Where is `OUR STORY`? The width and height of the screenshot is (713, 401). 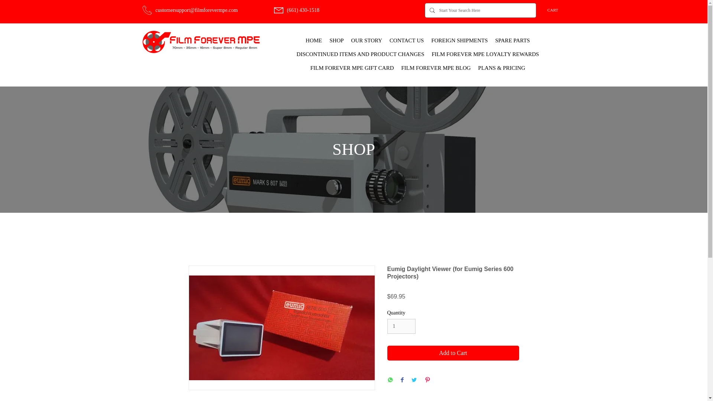 OUR STORY is located at coordinates (367, 40).